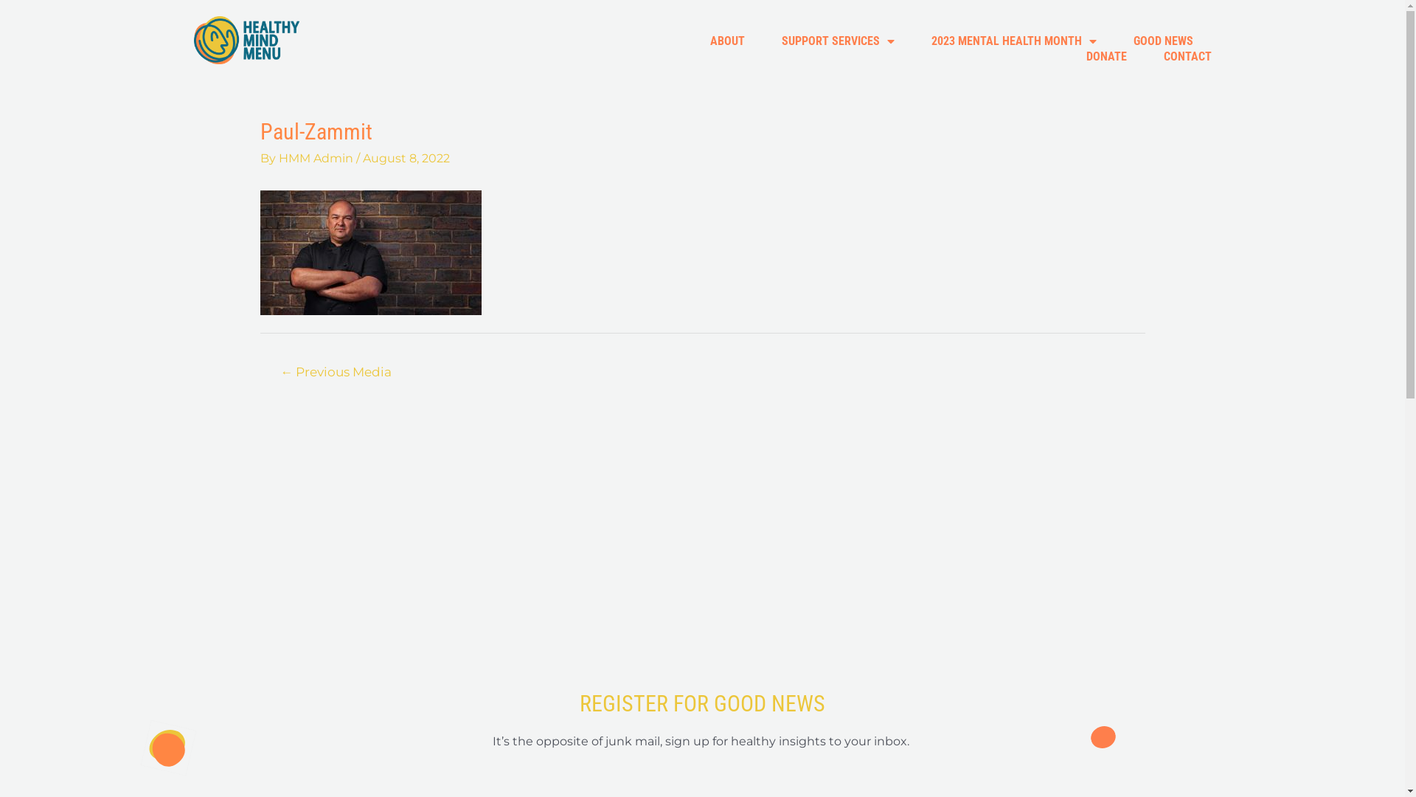 The height and width of the screenshot is (797, 1416). What do you see at coordinates (317, 158) in the screenshot?
I see `HMM Admin` at bounding box center [317, 158].